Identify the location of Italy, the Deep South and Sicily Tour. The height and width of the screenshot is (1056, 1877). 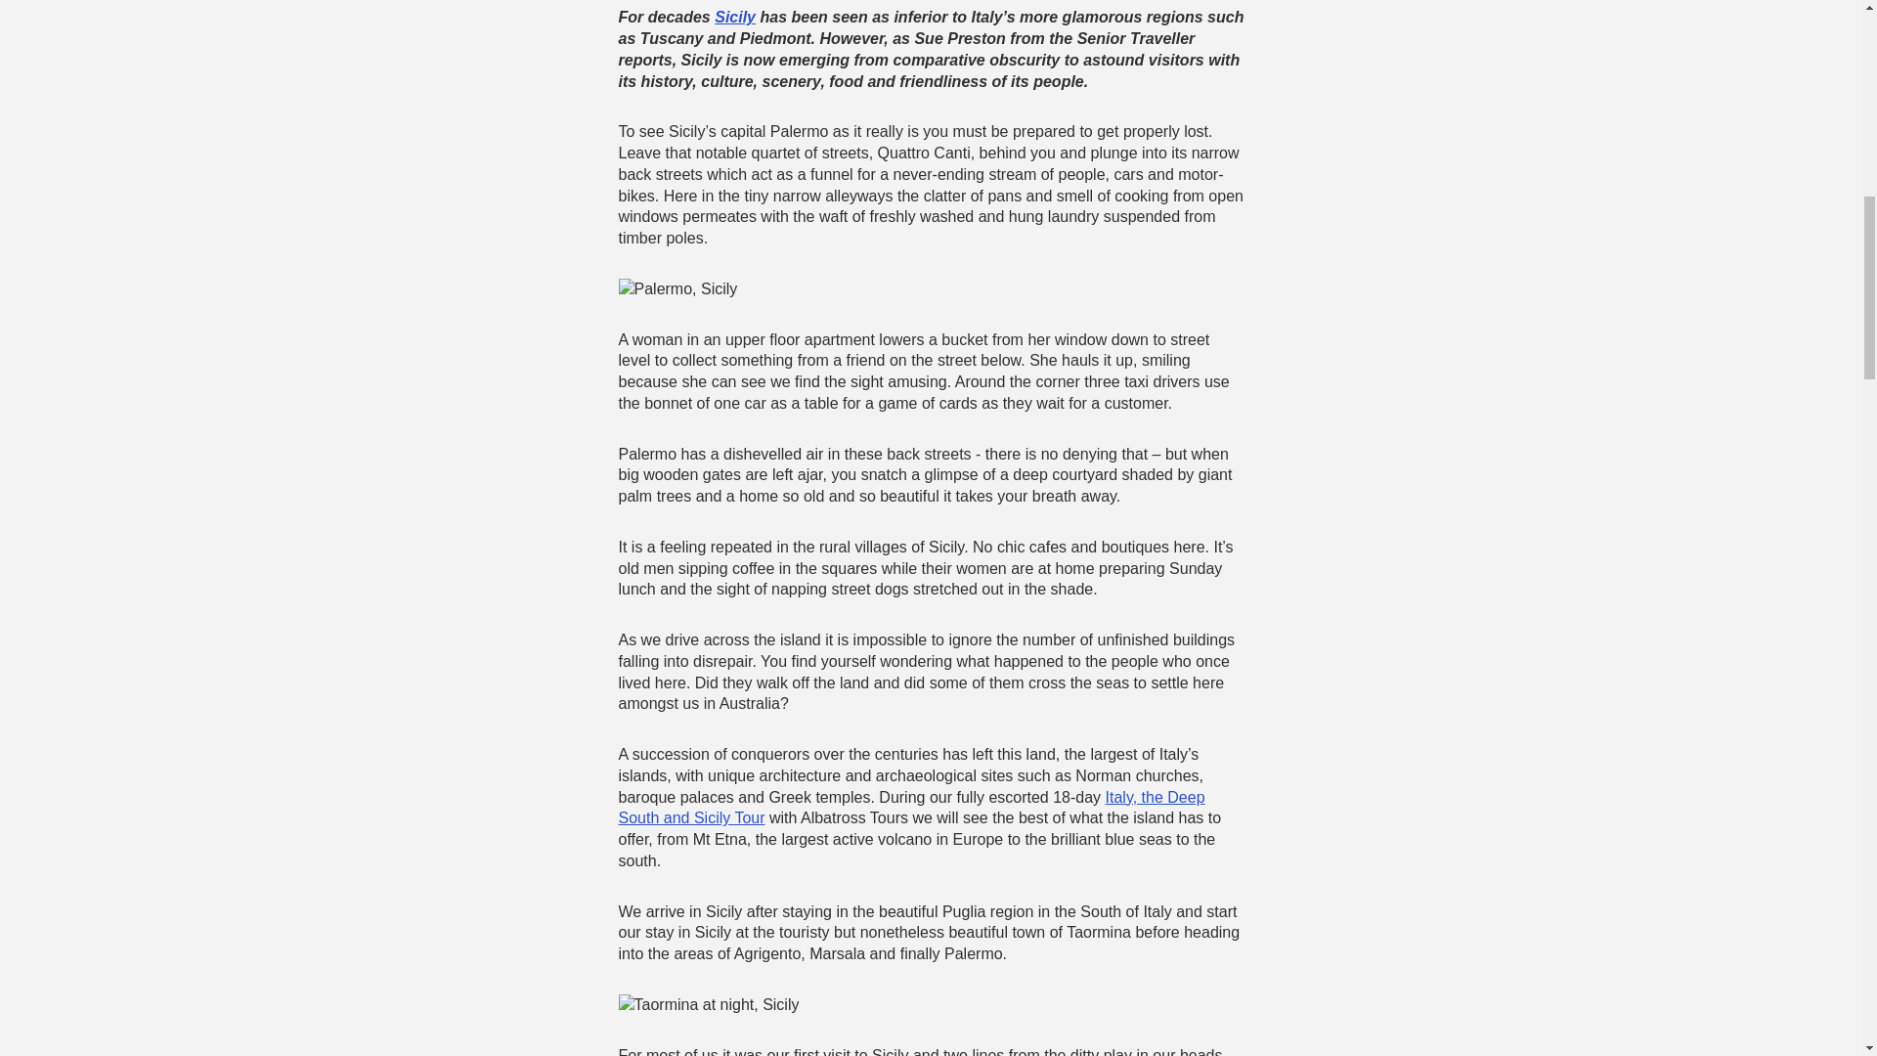
(911, 808).